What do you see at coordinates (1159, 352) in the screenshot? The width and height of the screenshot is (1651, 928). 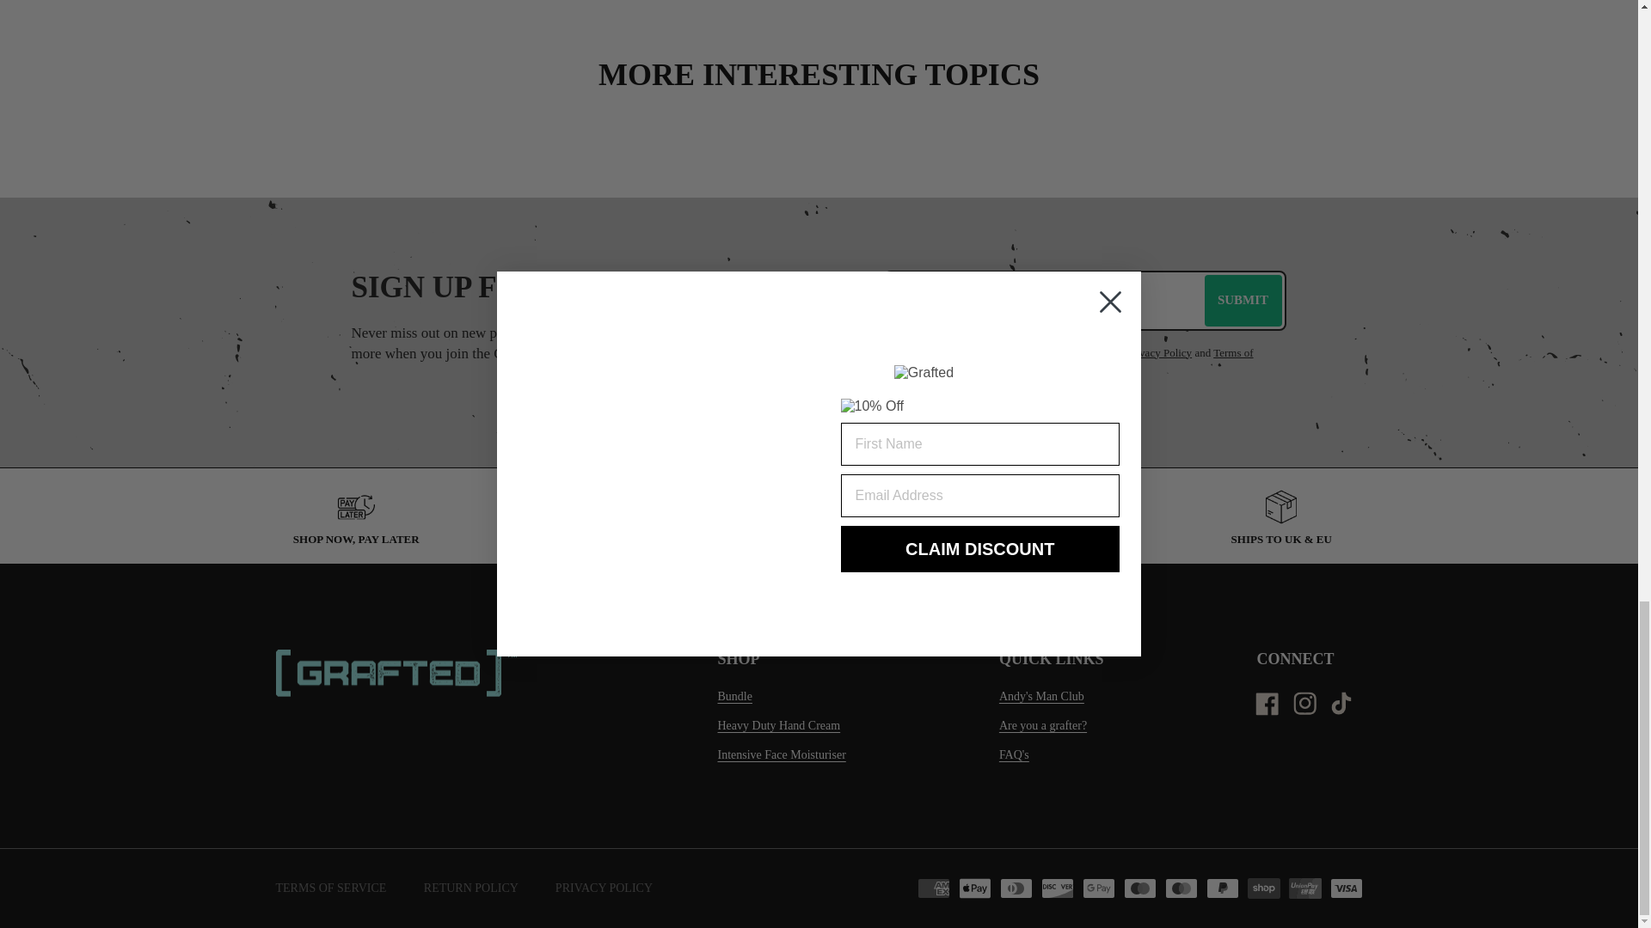 I see `Privacy Policy` at bounding box center [1159, 352].